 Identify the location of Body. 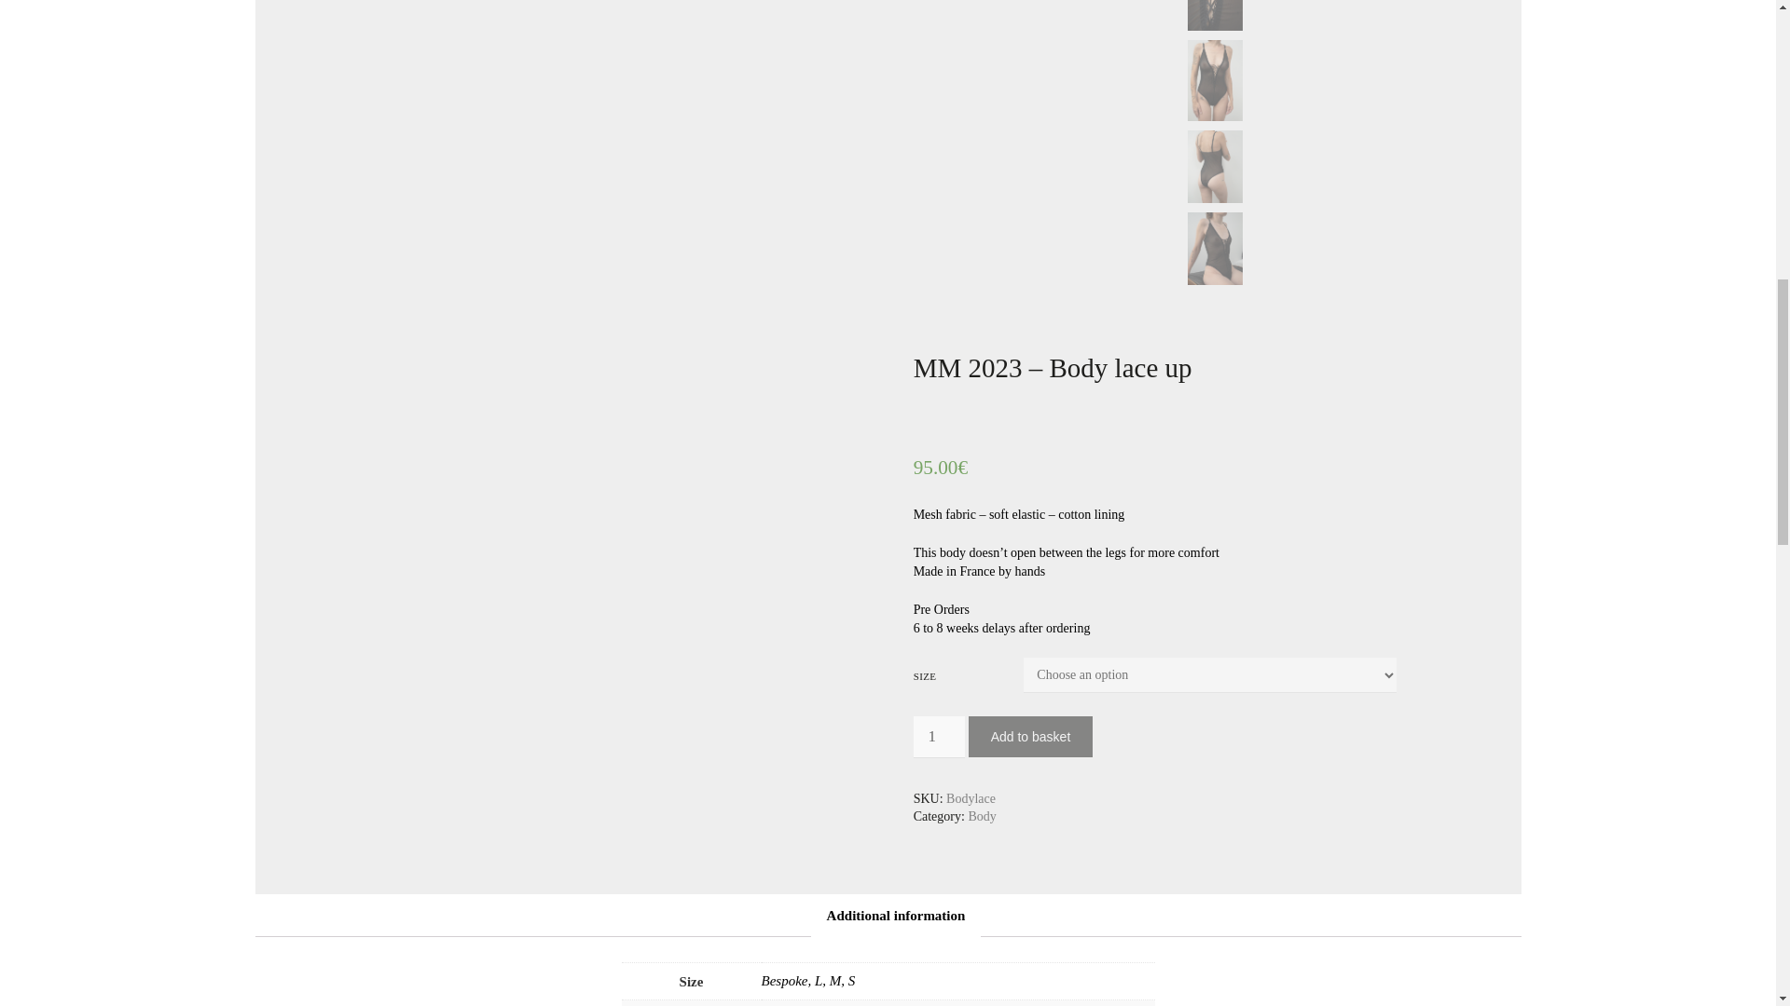
(981, 816).